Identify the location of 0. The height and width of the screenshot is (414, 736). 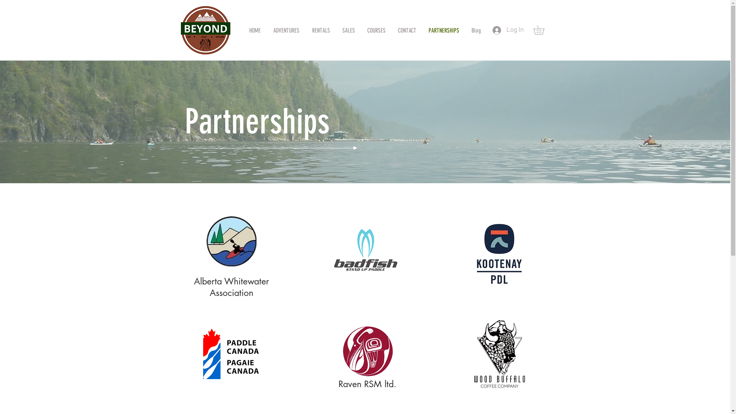
(543, 30).